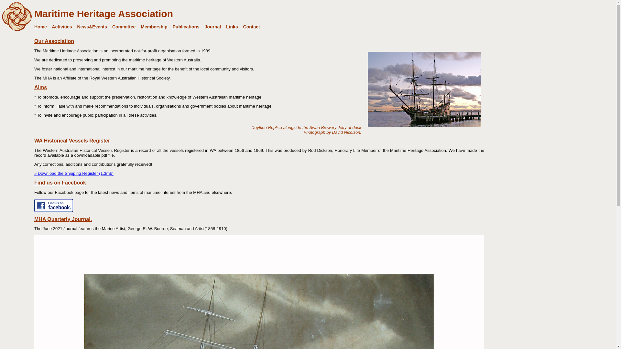 The height and width of the screenshot is (349, 621). Describe the element at coordinates (213, 27) in the screenshot. I see `Journal` at that location.